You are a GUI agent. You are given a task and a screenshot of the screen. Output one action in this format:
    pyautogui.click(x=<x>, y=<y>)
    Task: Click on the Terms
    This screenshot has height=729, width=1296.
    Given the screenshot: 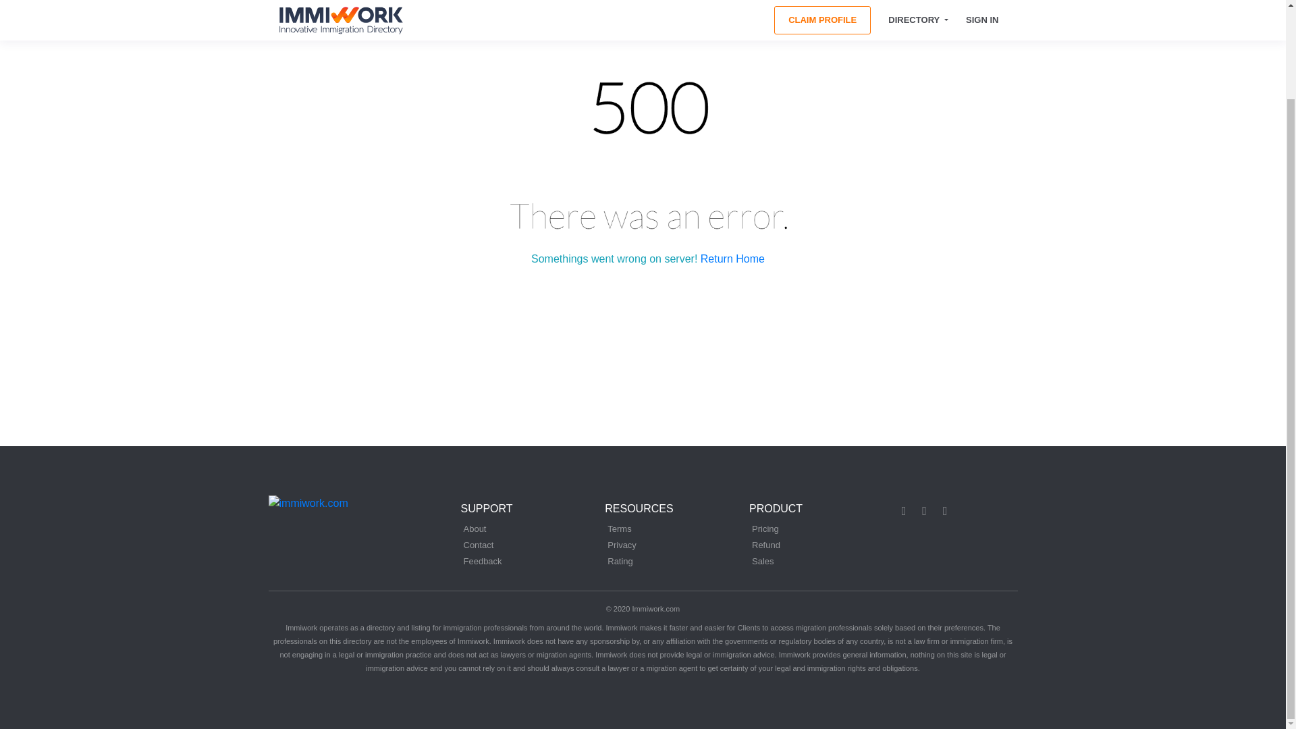 What is the action you would take?
    pyautogui.click(x=620, y=529)
    